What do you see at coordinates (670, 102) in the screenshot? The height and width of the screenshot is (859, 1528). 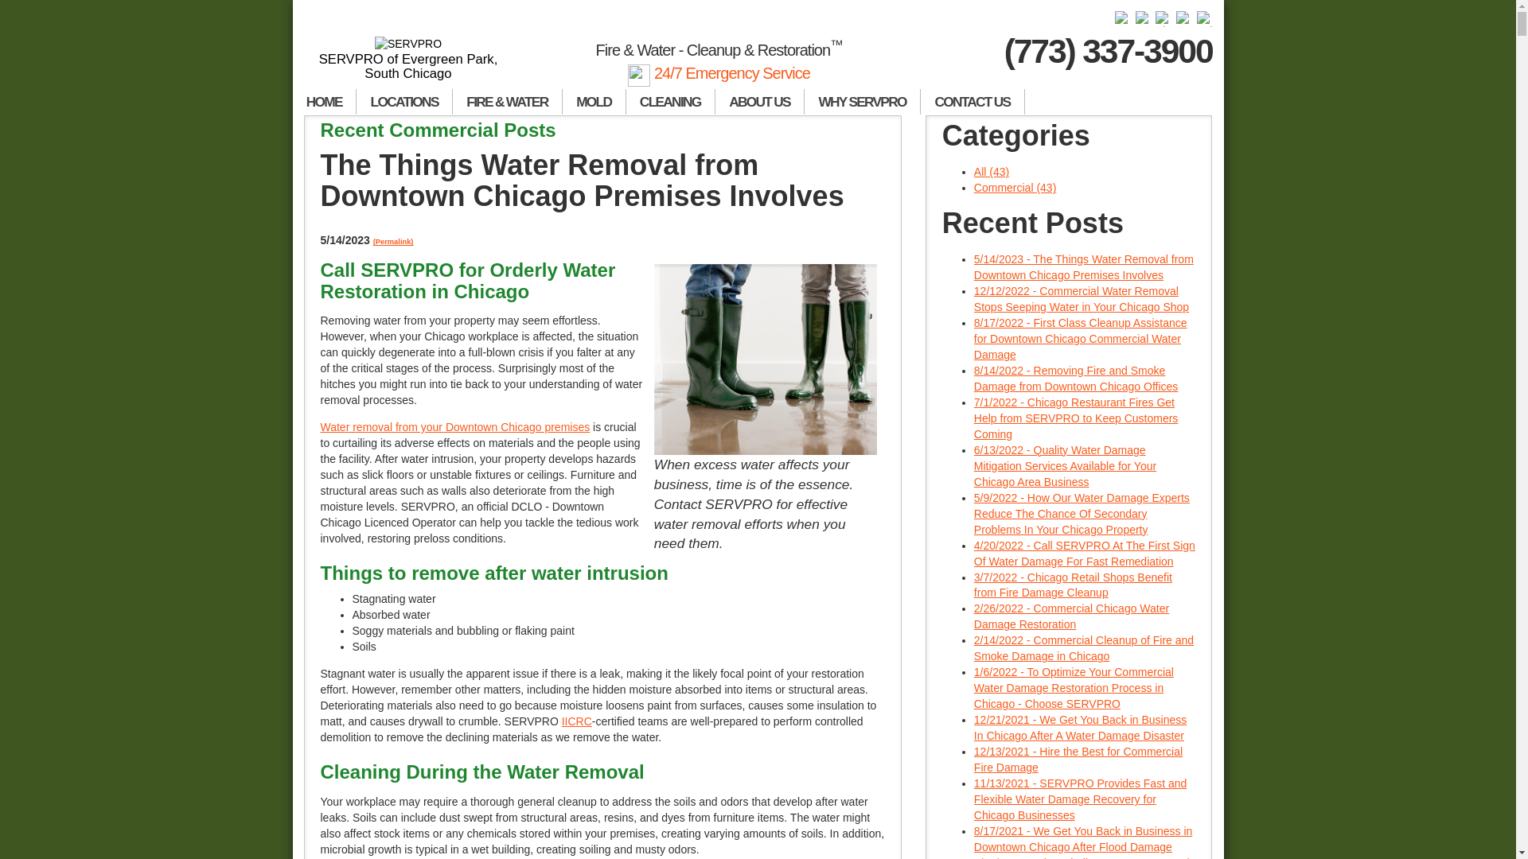 I see `CLEANING` at bounding box center [670, 102].